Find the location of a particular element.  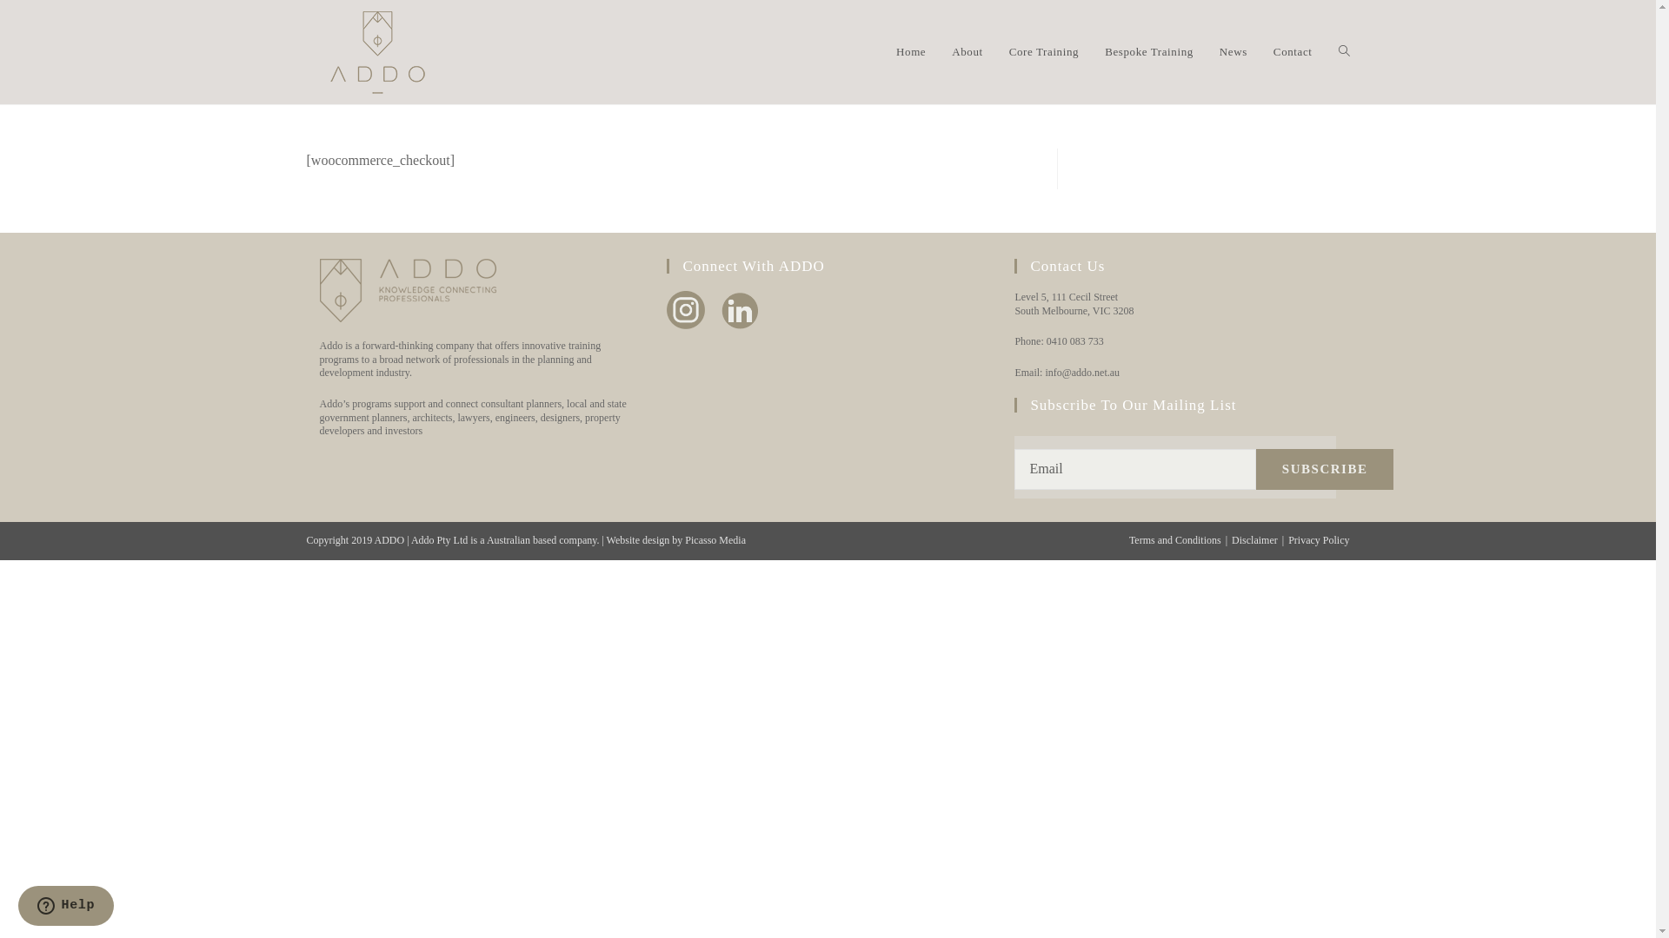

Bespoke Training is located at coordinates (1149, 52).